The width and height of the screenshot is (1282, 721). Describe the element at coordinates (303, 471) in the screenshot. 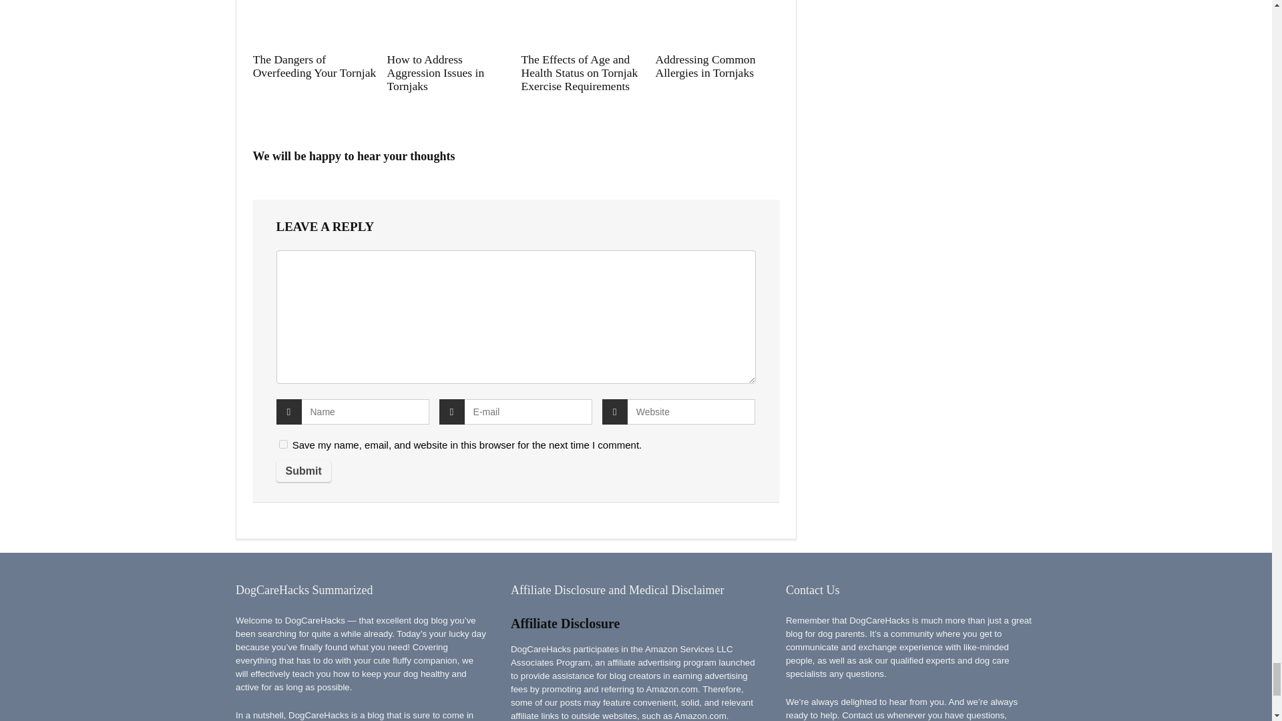

I see `Submit` at that location.